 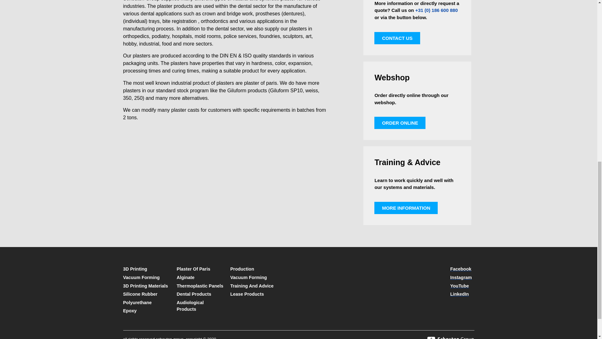 I want to click on MORE INFORMATION, so click(x=406, y=208).